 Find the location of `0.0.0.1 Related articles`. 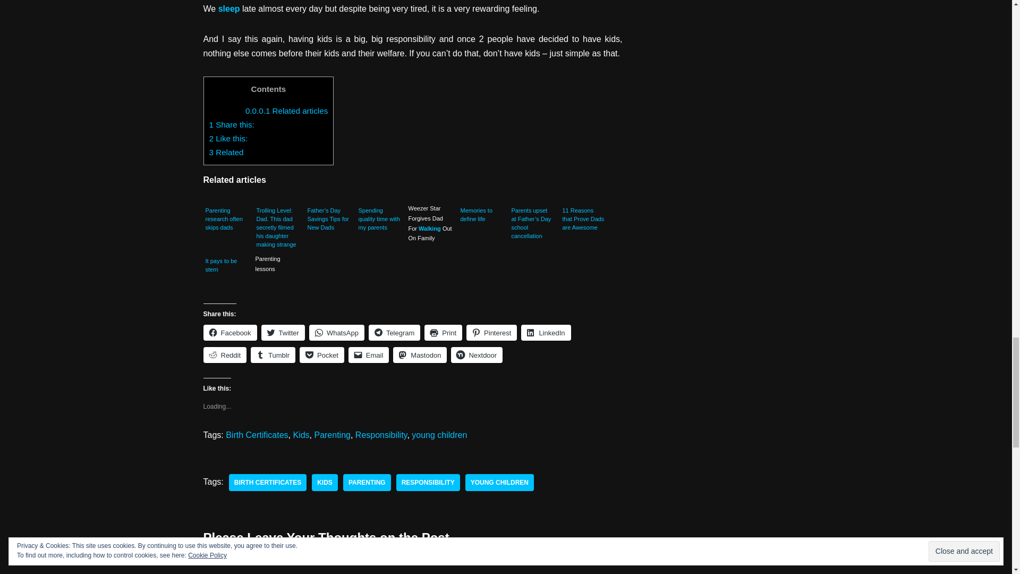

0.0.0.1 Related articles is located at coordinates (286, 111).